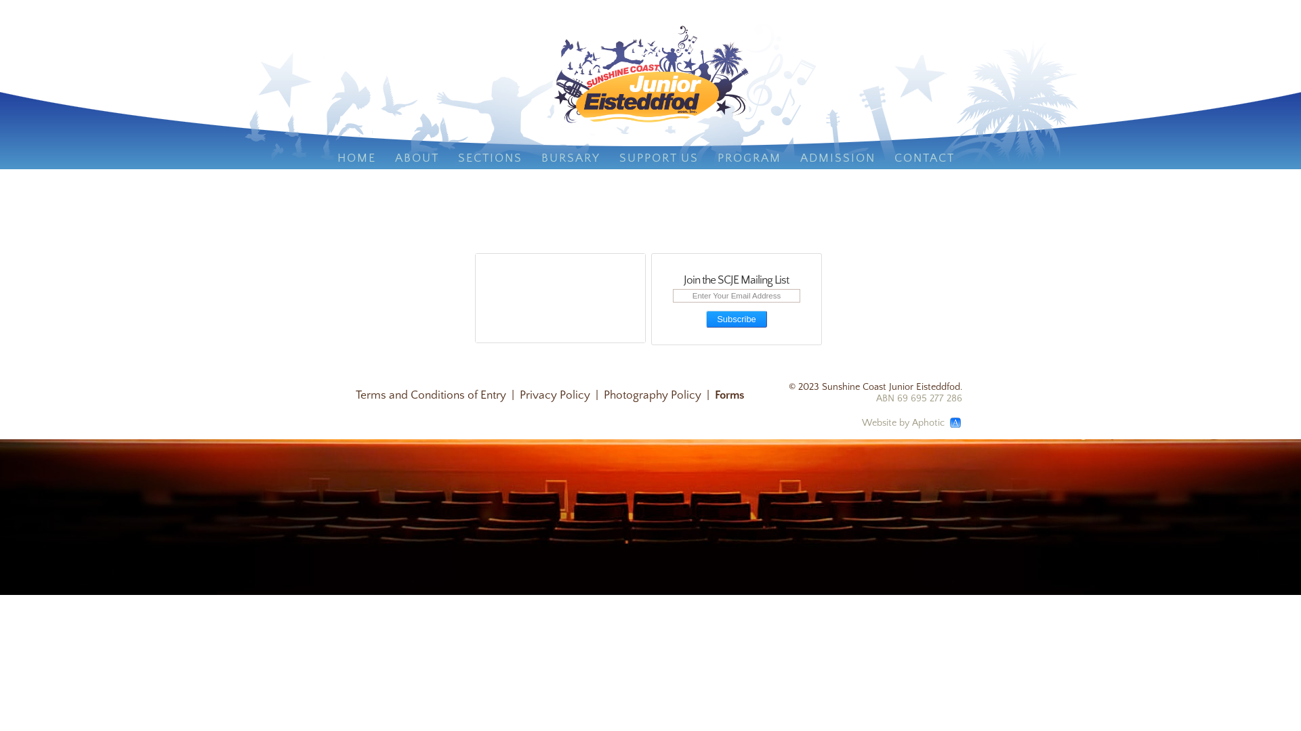 This screenshot has width=1301, height=731. I want to click on BURSARY, so click(571, 160).